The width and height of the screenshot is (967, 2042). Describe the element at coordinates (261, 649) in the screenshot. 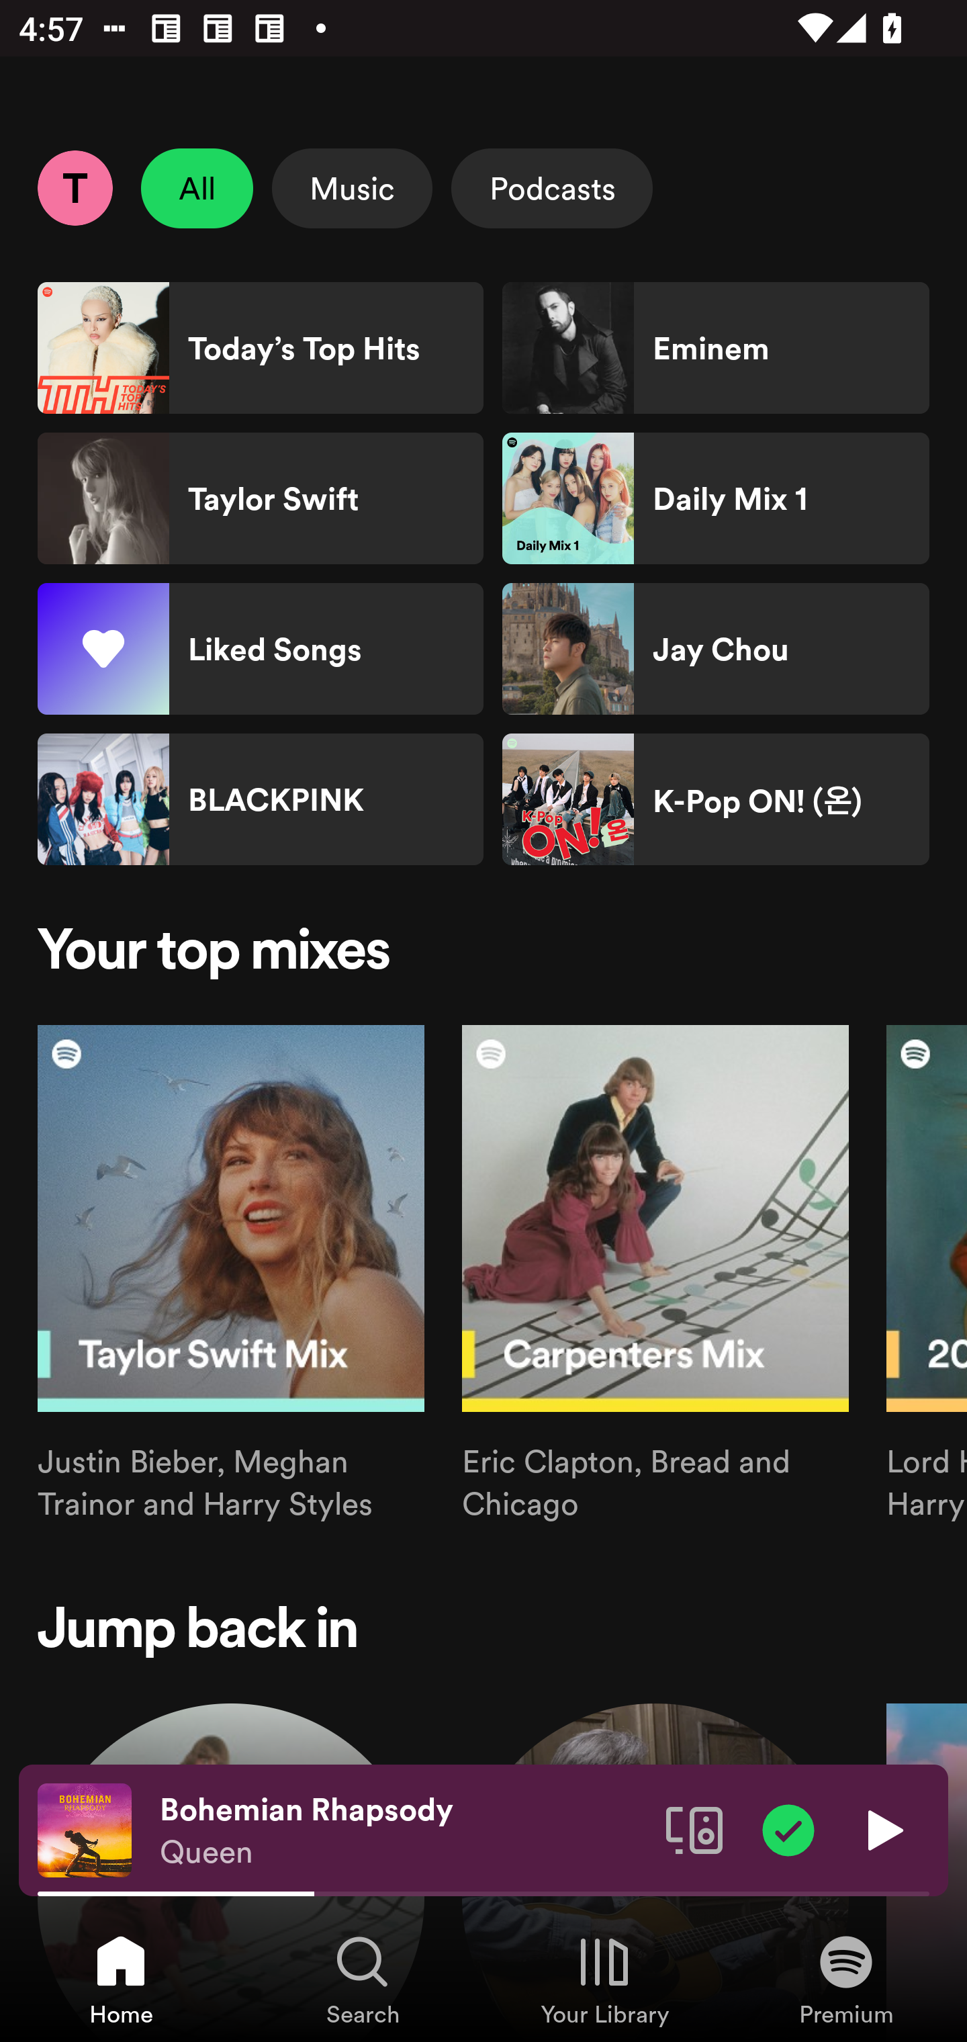

I see `Liked Songs Shortcut Liked Songs` at that location.